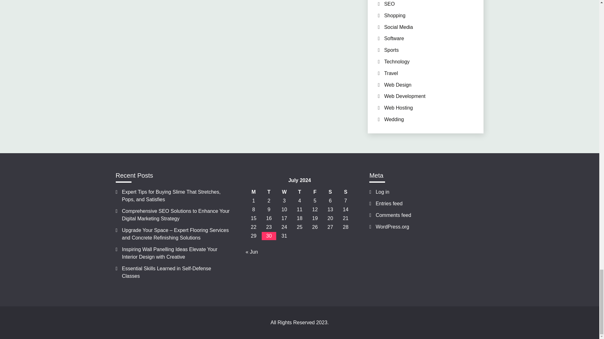 The width and height of the screenshot is (604, 339). Describe the element at coordinates (345, 192) in the screenshot. I see `Sunday` at that location.